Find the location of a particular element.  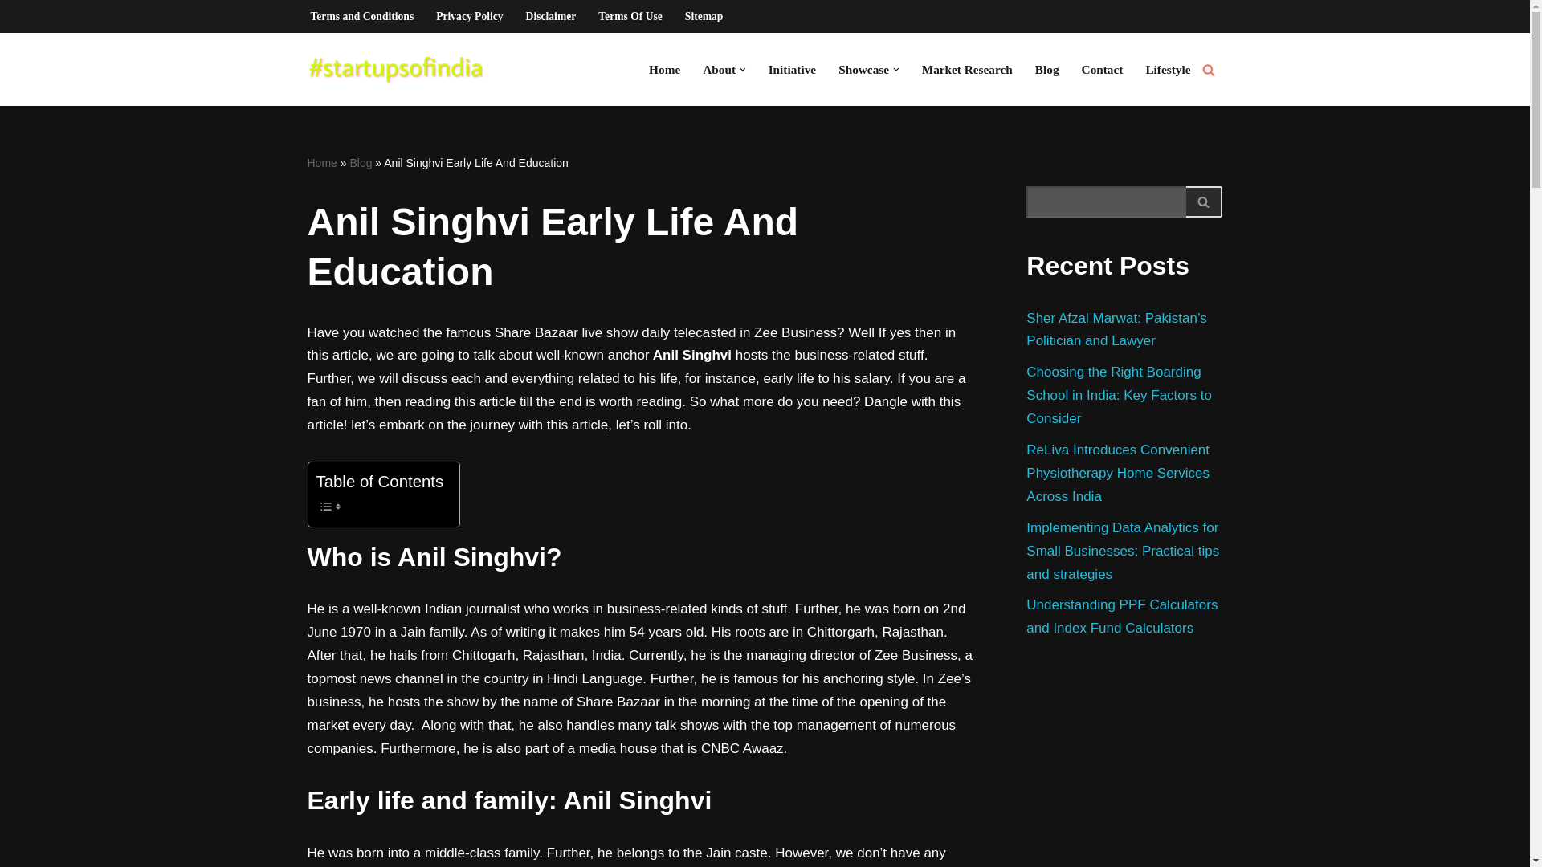

Privacy Policy is located at coordinates (469, 16).